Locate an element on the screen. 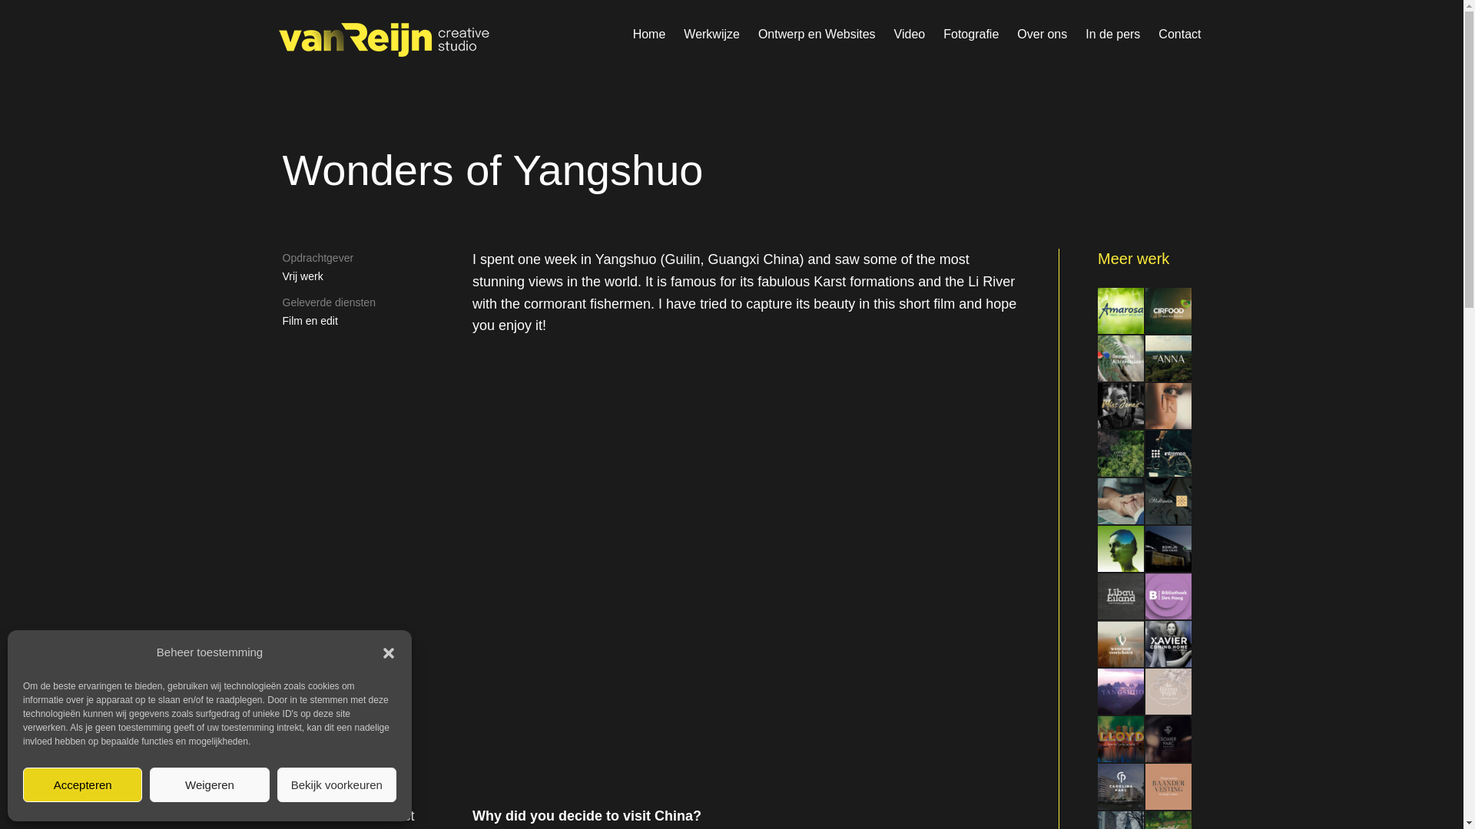 Image resolution: width=1475 pixels, height=829 pixels. Miss Jones is located at coordinates (1120, 406).